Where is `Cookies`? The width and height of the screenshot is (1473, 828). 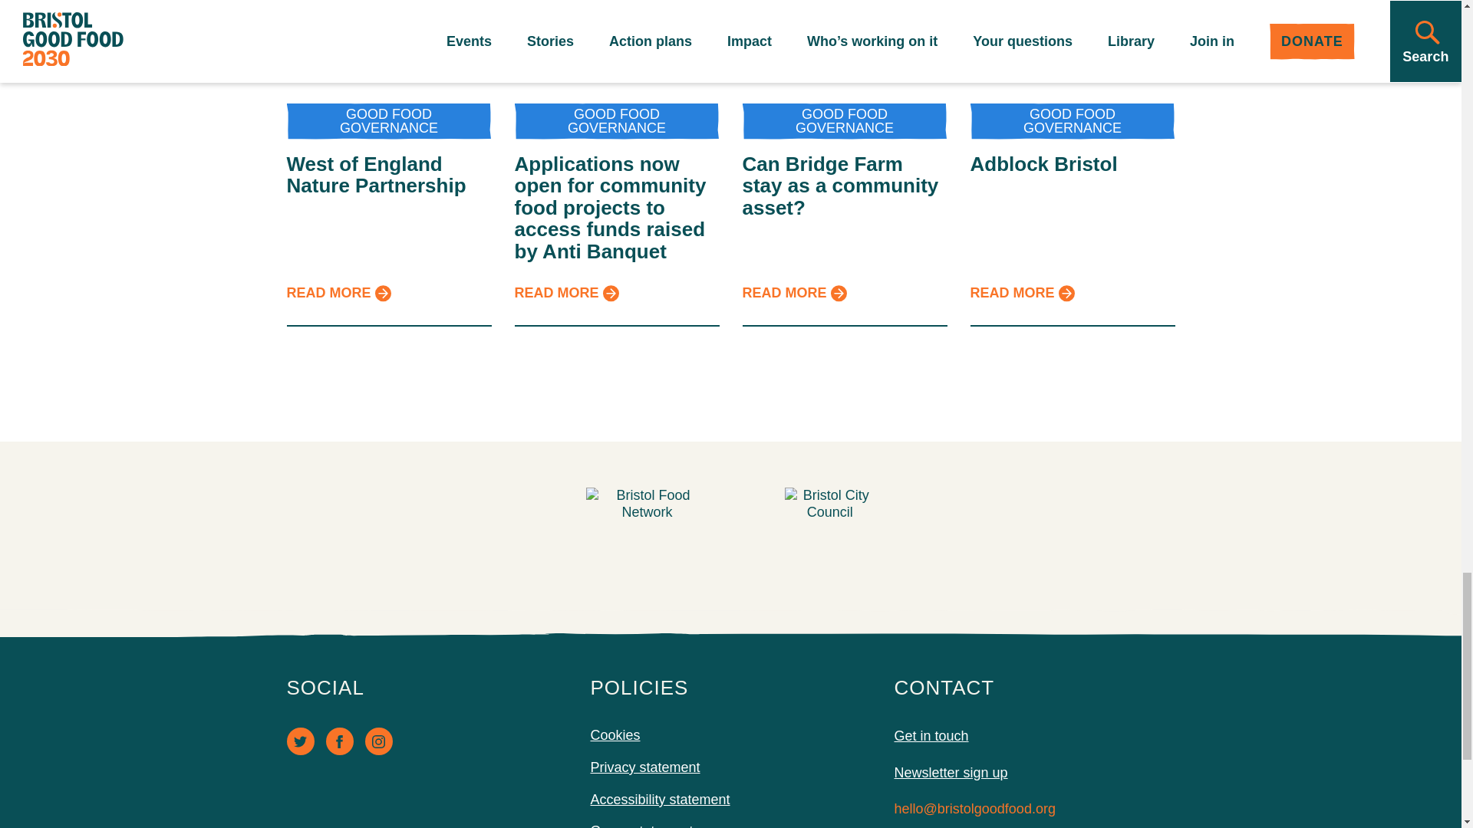
Cookies is located at coordinates (615, 734).